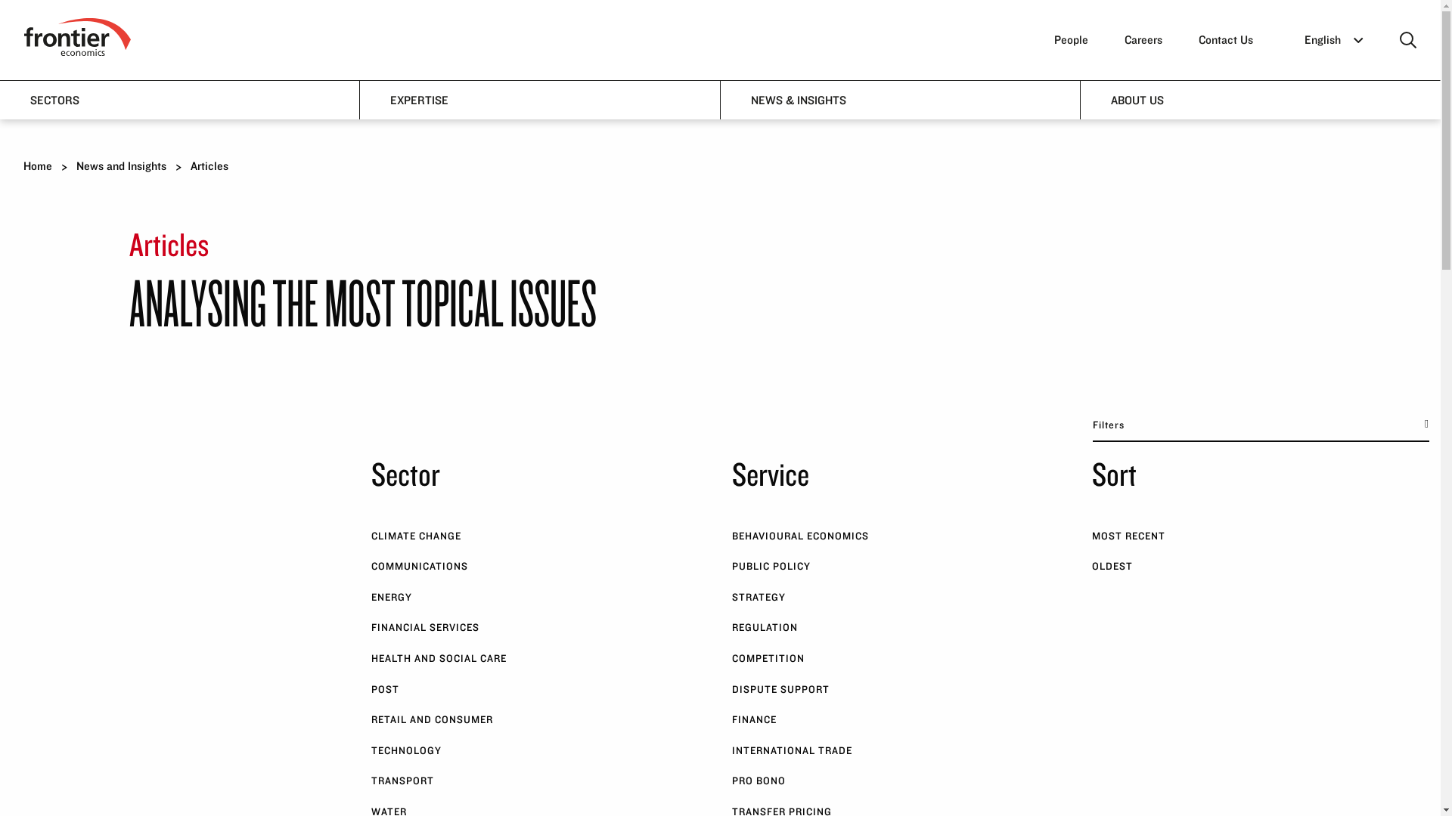 This screenshot has width=1452, height=816. What do you see at coordinates (180, 99) in the screenshot?
I see `SECTORS` at bounding box center [180, 99].